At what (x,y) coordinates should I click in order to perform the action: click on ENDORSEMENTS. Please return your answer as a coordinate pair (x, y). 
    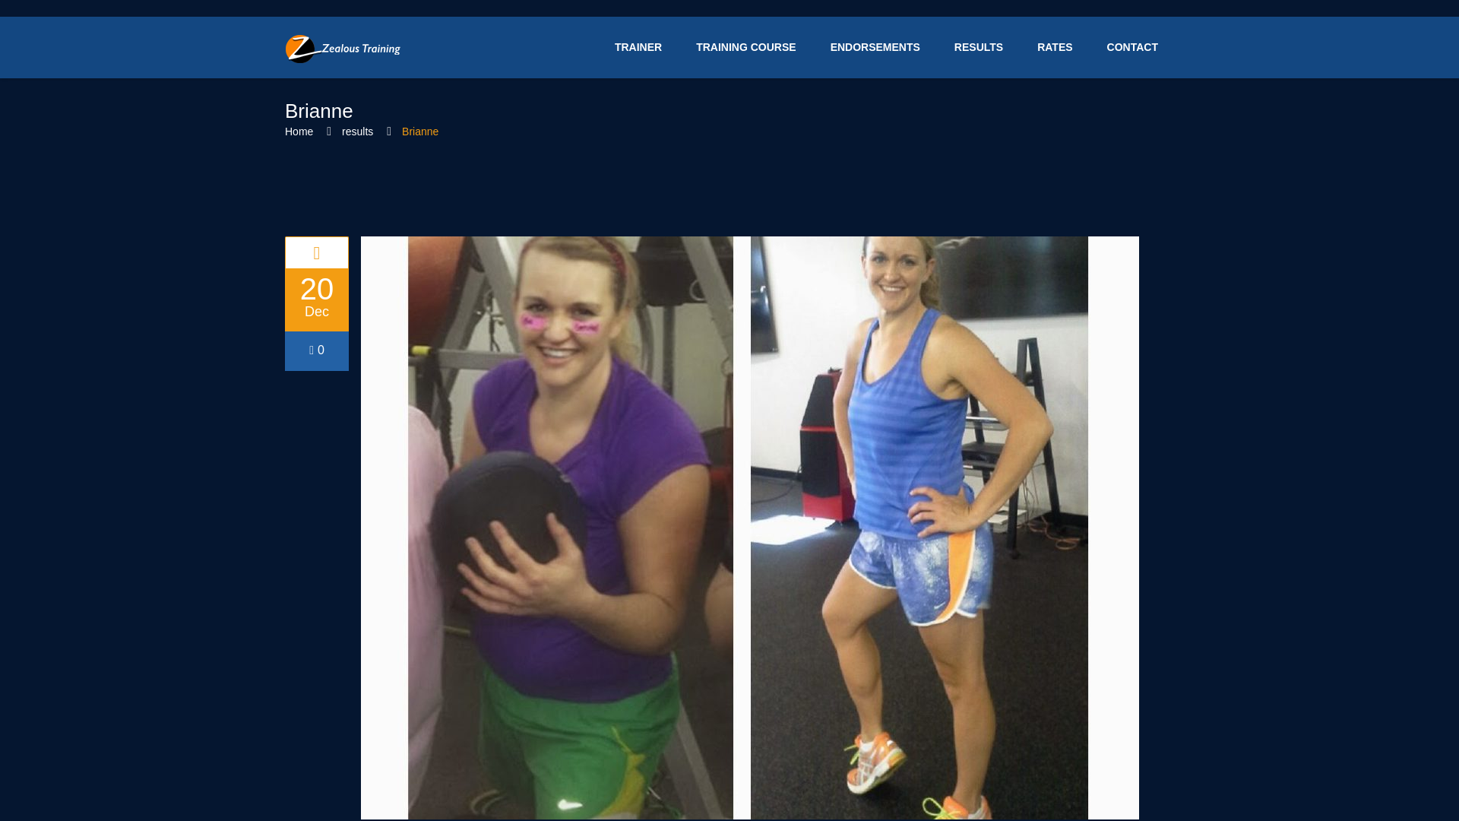
    Looking at the image, I should click on (875, 47).